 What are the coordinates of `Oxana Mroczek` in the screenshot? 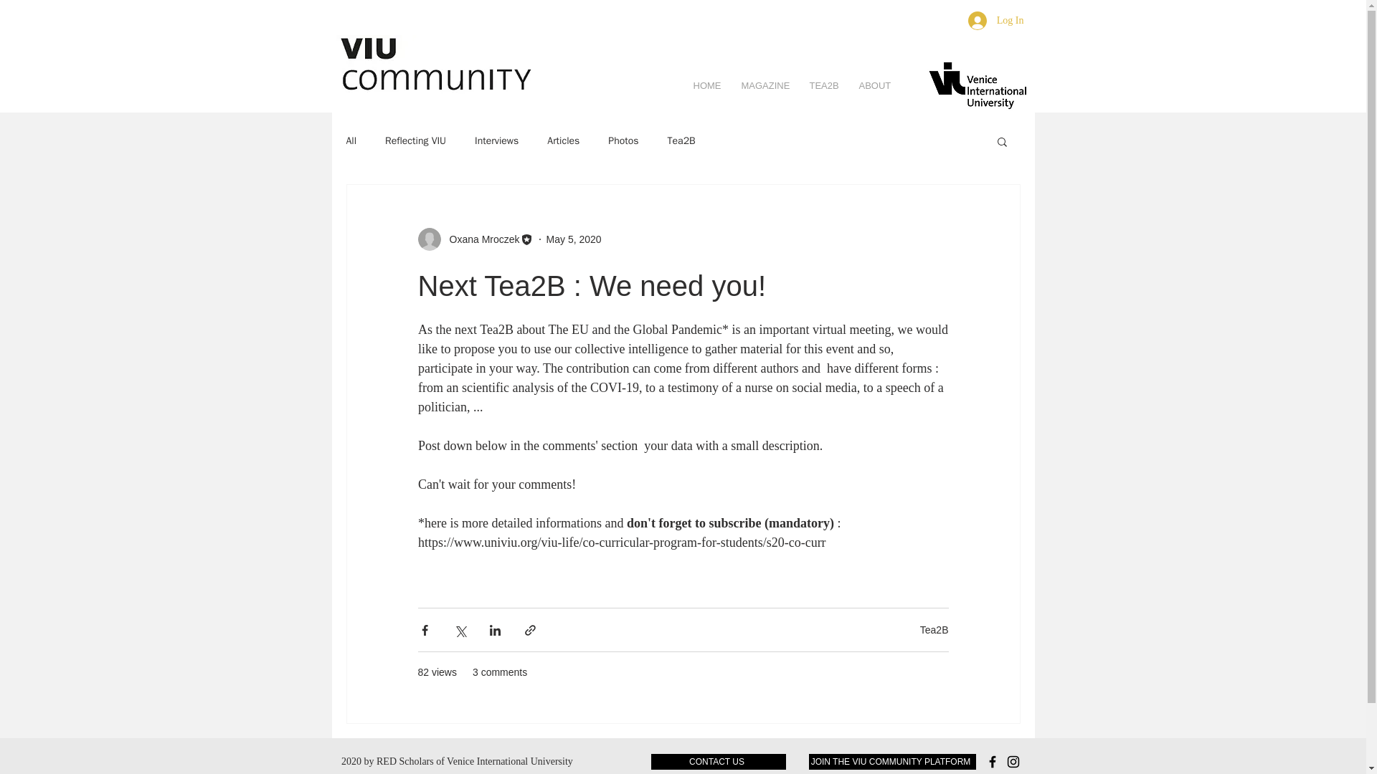 It's located at (479, 239).